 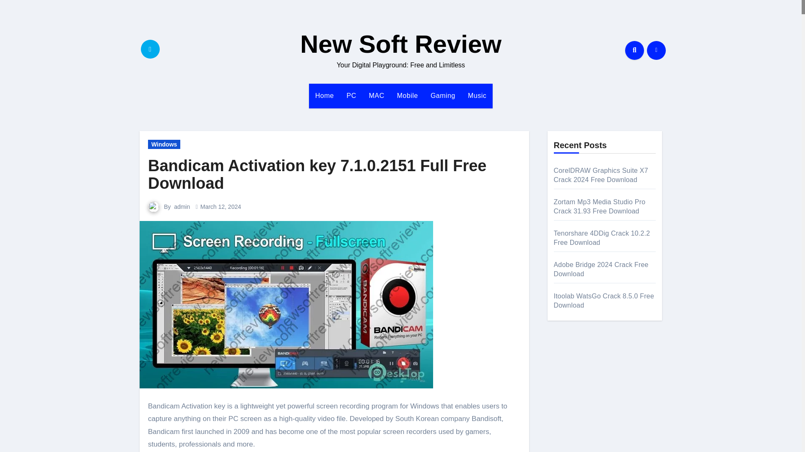 I want to click on Music, so click(x=477, y=95).